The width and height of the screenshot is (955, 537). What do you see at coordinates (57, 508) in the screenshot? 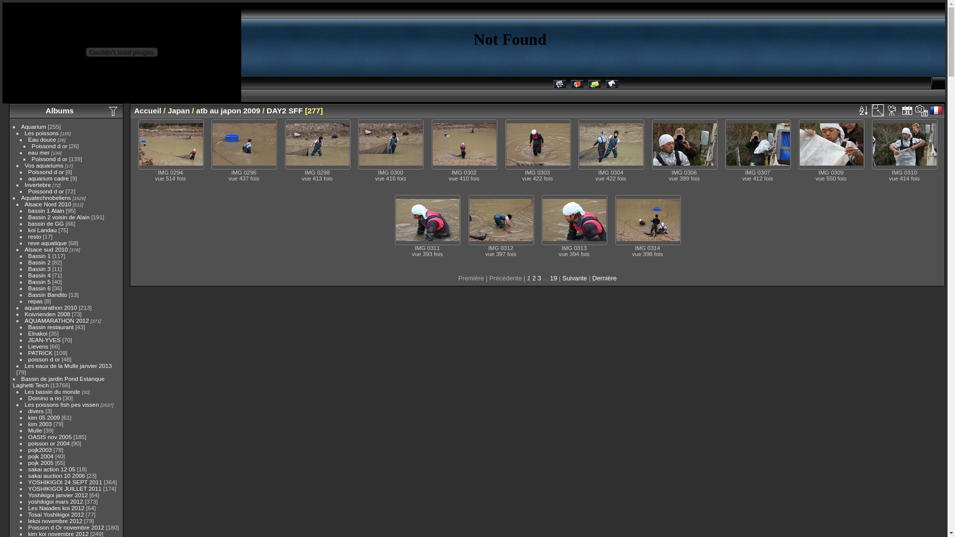
I see `Les Naiades koi 2012` at bounding box center [57, 508].